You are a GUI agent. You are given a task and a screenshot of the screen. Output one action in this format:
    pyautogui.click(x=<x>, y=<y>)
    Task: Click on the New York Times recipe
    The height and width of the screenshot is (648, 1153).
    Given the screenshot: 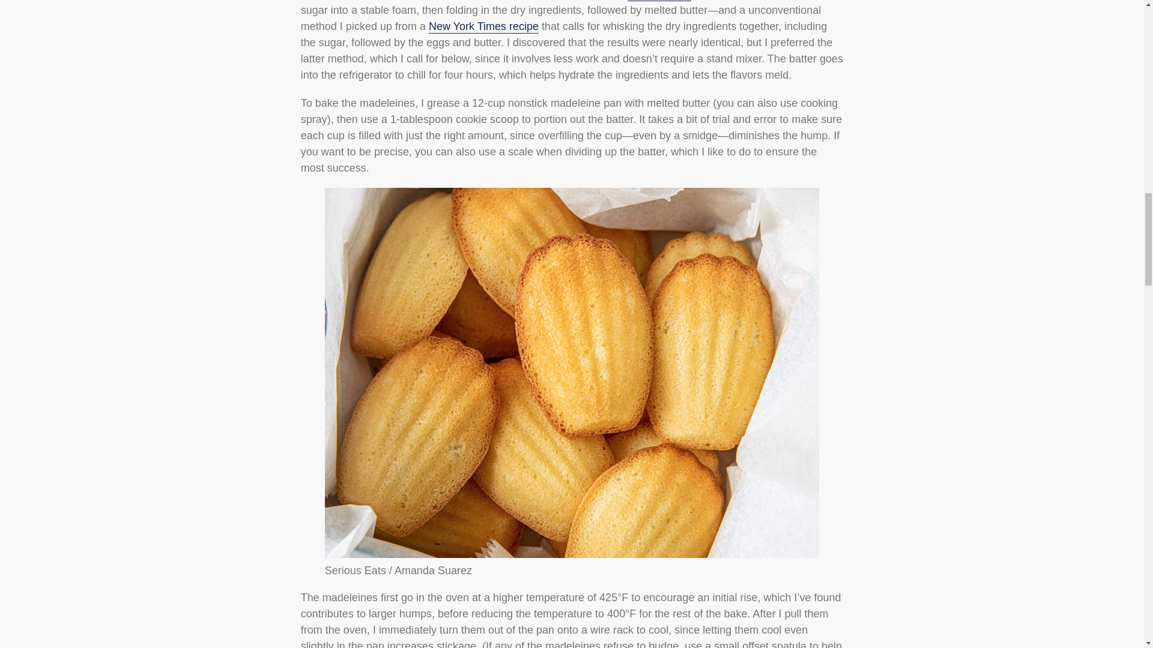 What is the action you would take?
    pyautogui.click(x=483, y=26)
    